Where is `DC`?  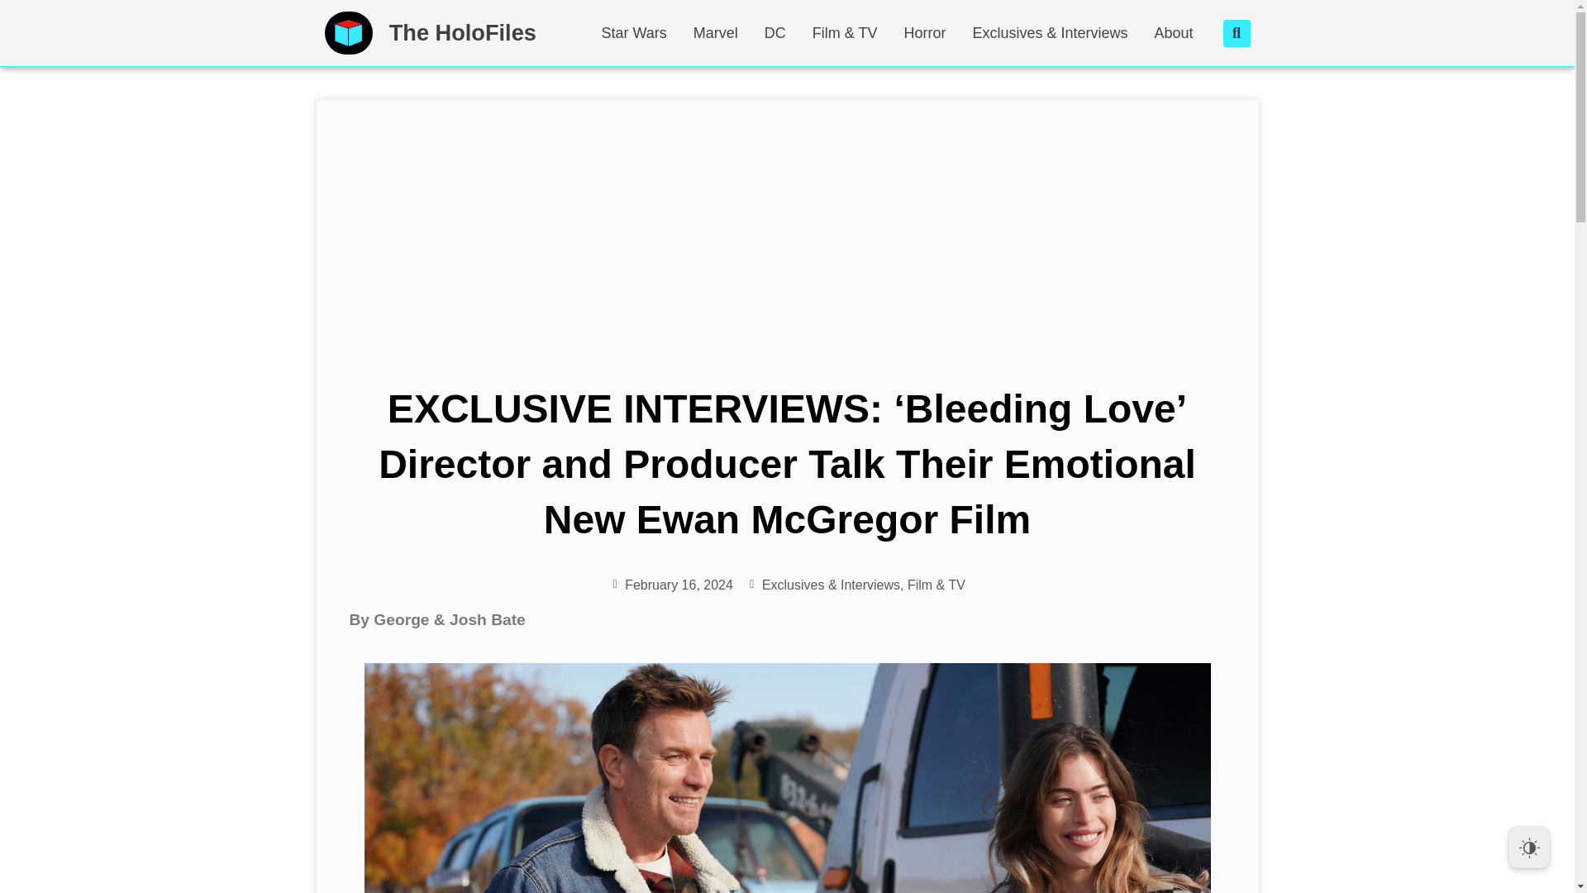
DC is located at coordinates (775, 33).